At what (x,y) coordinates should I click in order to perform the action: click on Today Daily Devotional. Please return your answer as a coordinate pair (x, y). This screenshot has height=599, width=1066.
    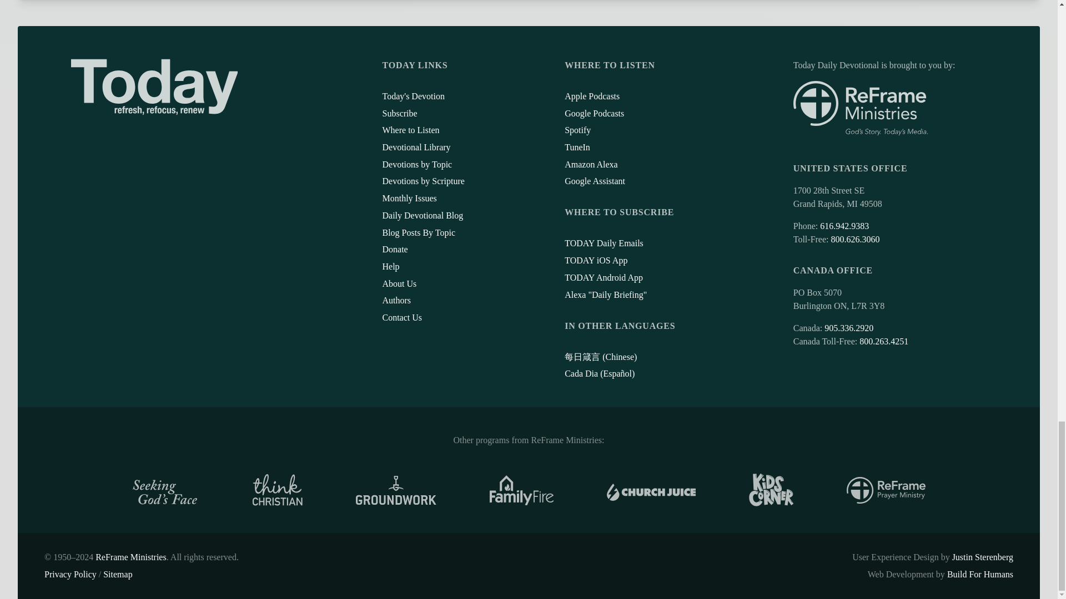
    Looking at the image, I should click on (154, 87).